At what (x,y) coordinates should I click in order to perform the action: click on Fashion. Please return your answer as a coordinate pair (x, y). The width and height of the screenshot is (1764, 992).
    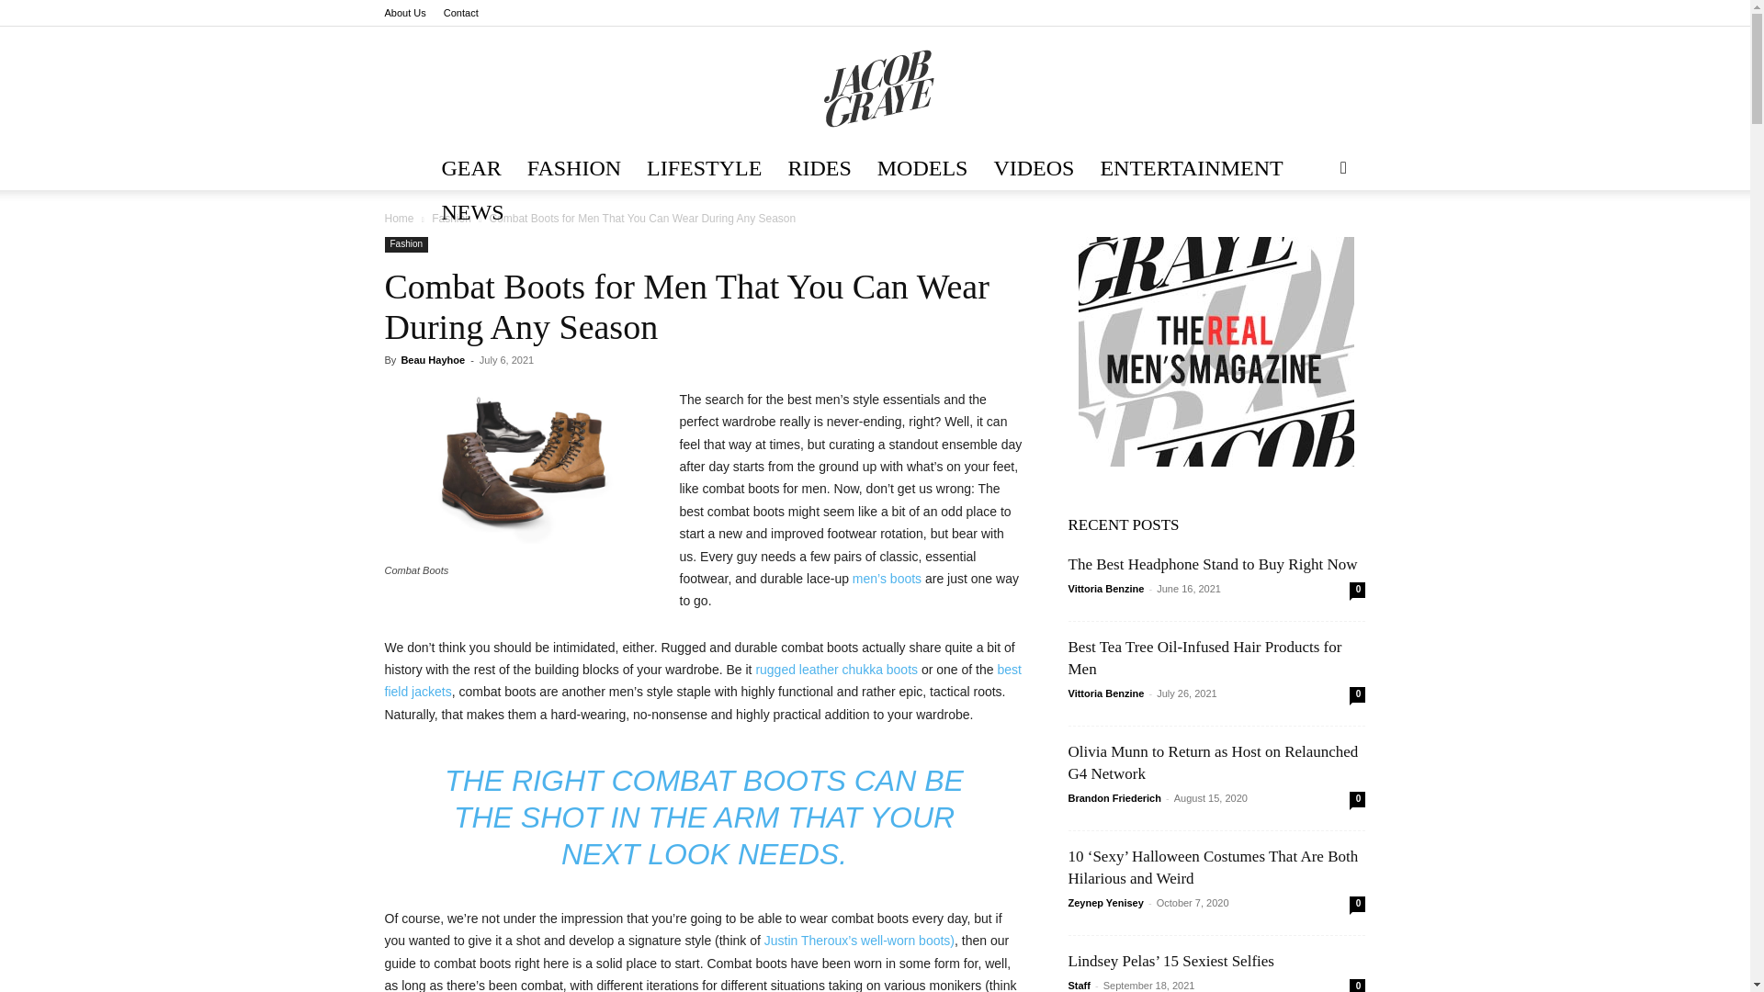
    Looking at the image, I should click on (406, 244).